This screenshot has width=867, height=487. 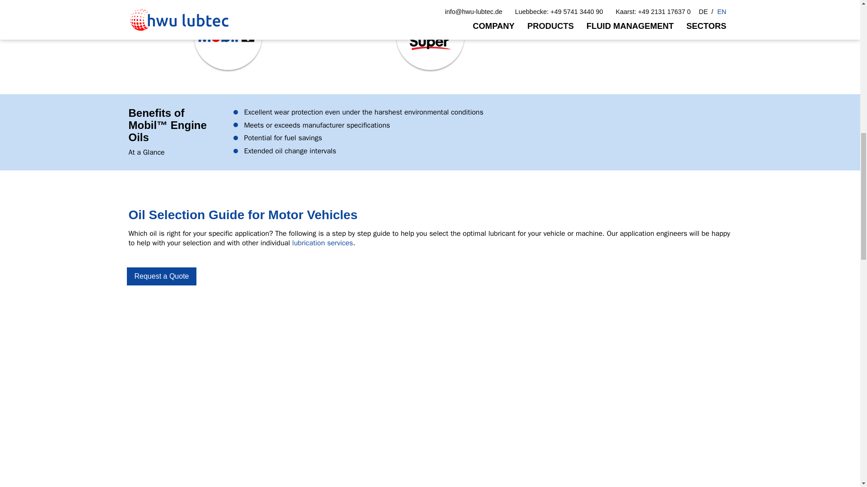 What do you see at coordinates (633, 7) in the screenshot?
I see `Mobil Delvac` at bounding box center [633, 7].